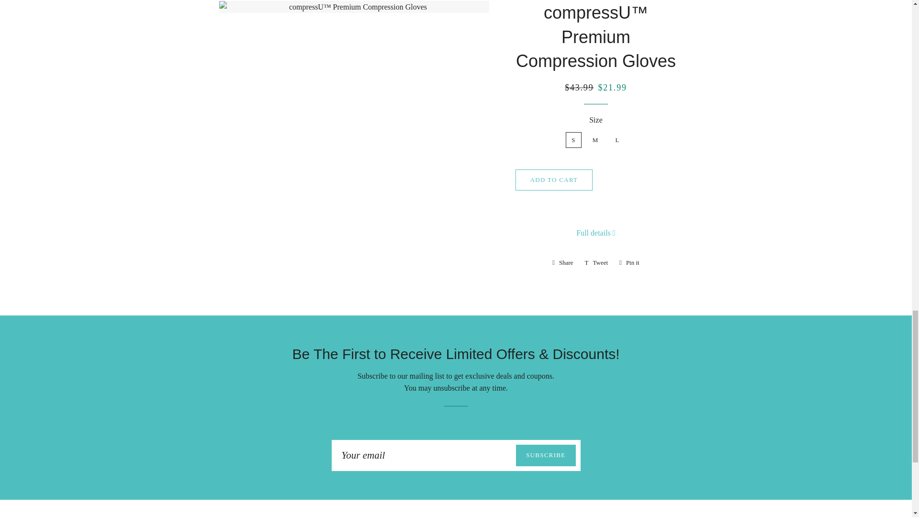 The height and width of the screenshot is (517, 919). I want to click on M, so click(554, 180).